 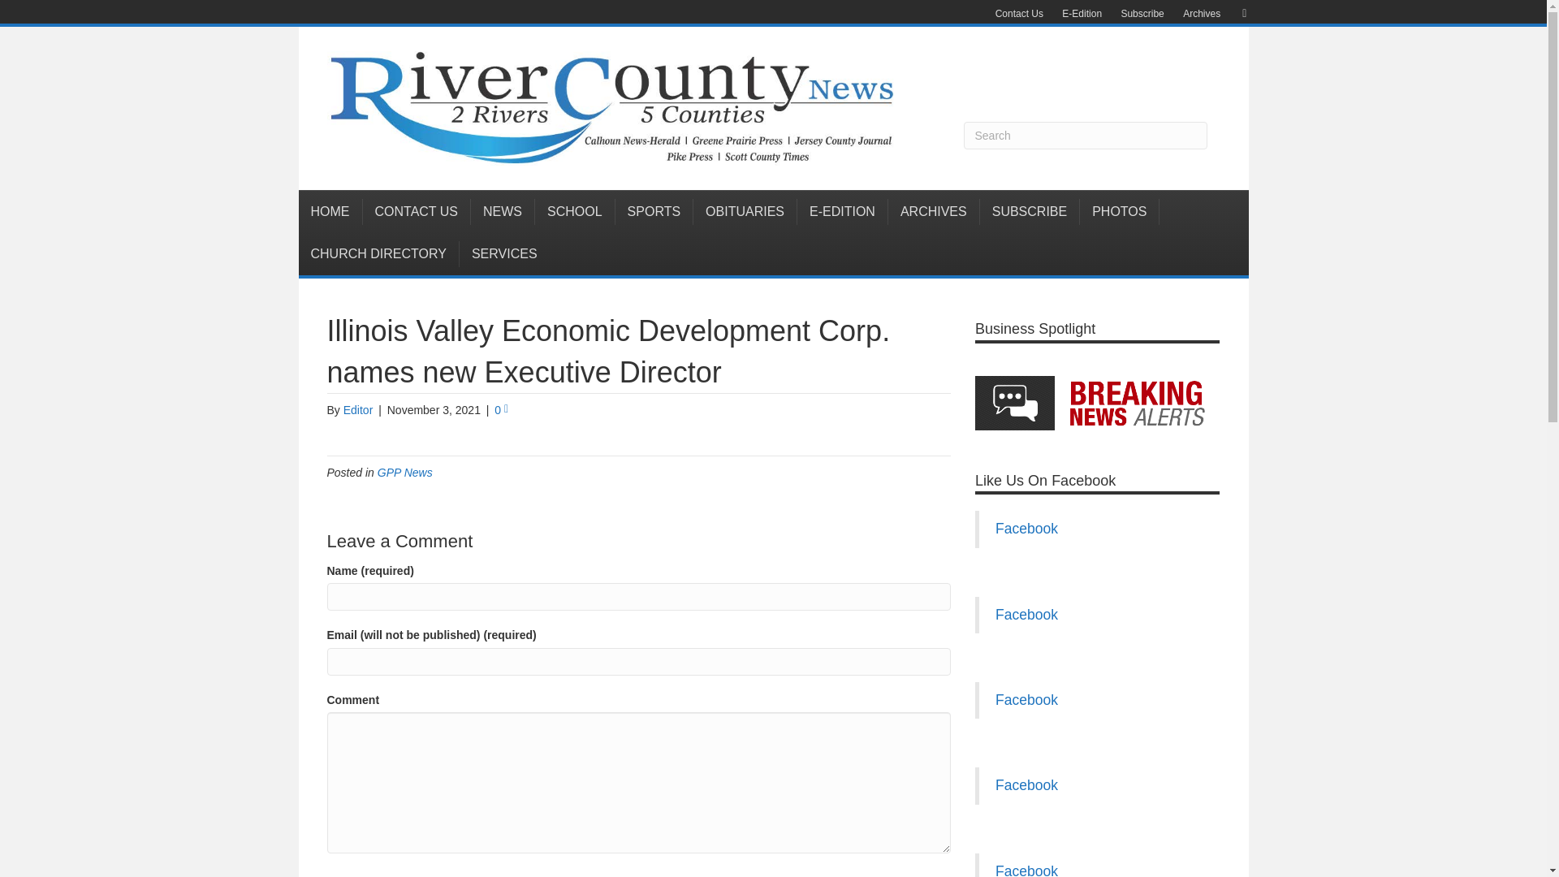 What do you see at coordinates (331, 211) in the screenshot?
I see `HOME` at bounding box center [331, 211].